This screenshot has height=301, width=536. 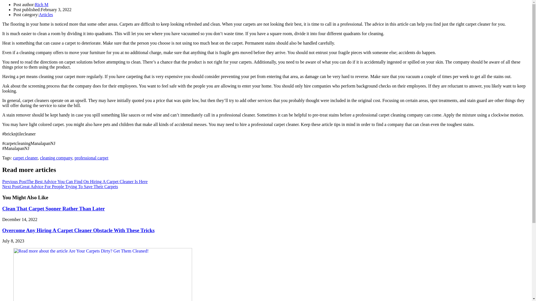 What do you see at coordinates (25, 158) in the screenshot?
I see `carpet cleaner` at bounding box center [25, 158].